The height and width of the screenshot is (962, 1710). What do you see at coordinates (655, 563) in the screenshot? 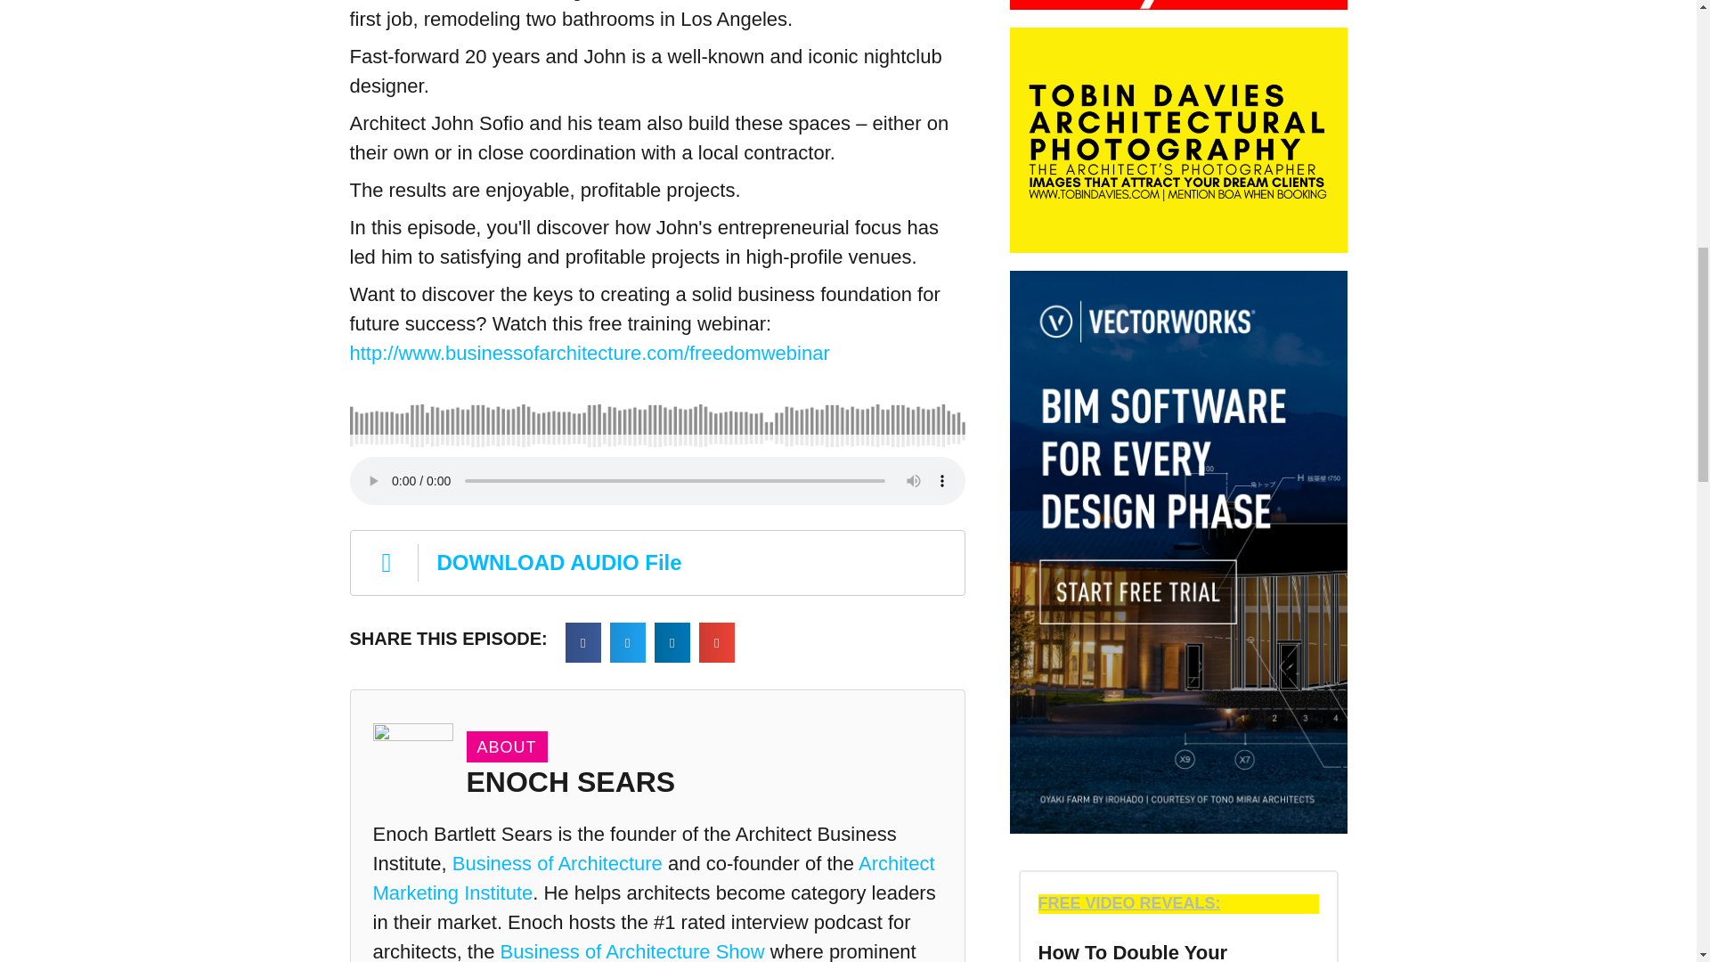
I see `DOWNLOAD AUDIO File` at bounding box center [655, 563].